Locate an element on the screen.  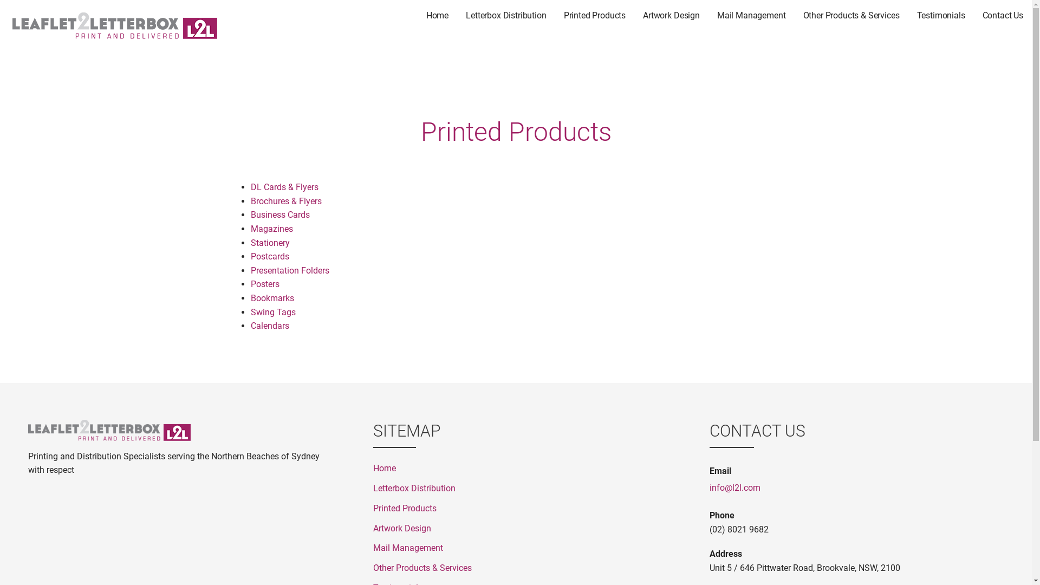
Calendars is located at coordinates (270, 326).